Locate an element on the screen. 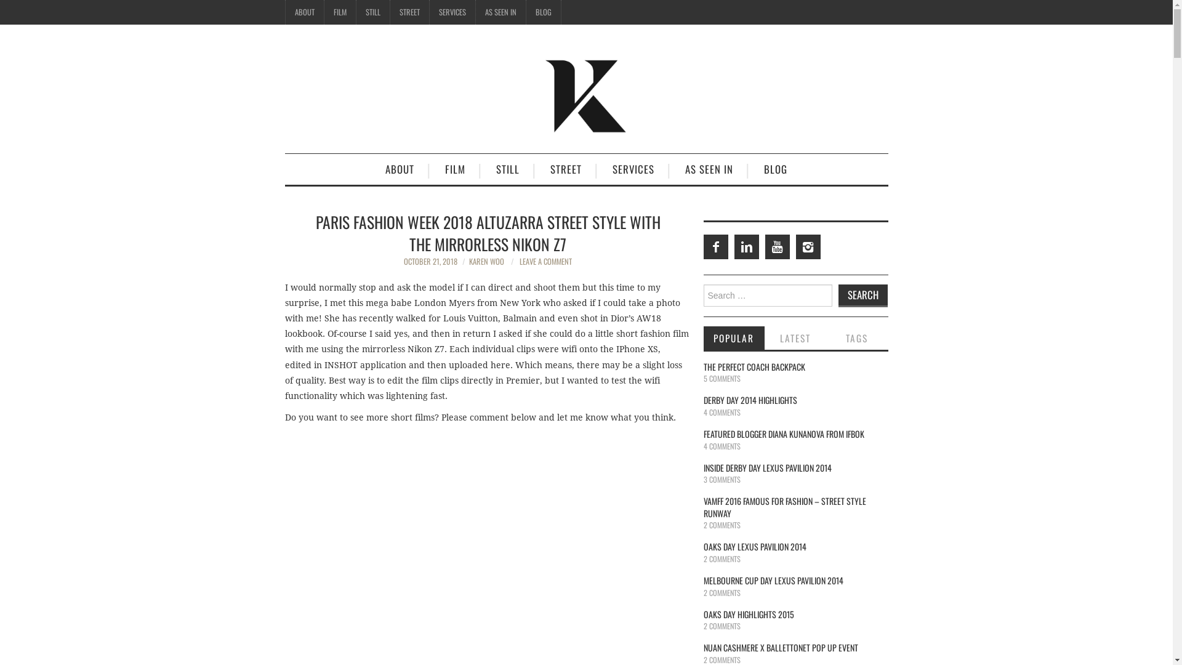 The height and width of the screenshot is (665, 1182). DERBY DAY 2014 HIGHLIGHTS is located at coordinates (750, 400).